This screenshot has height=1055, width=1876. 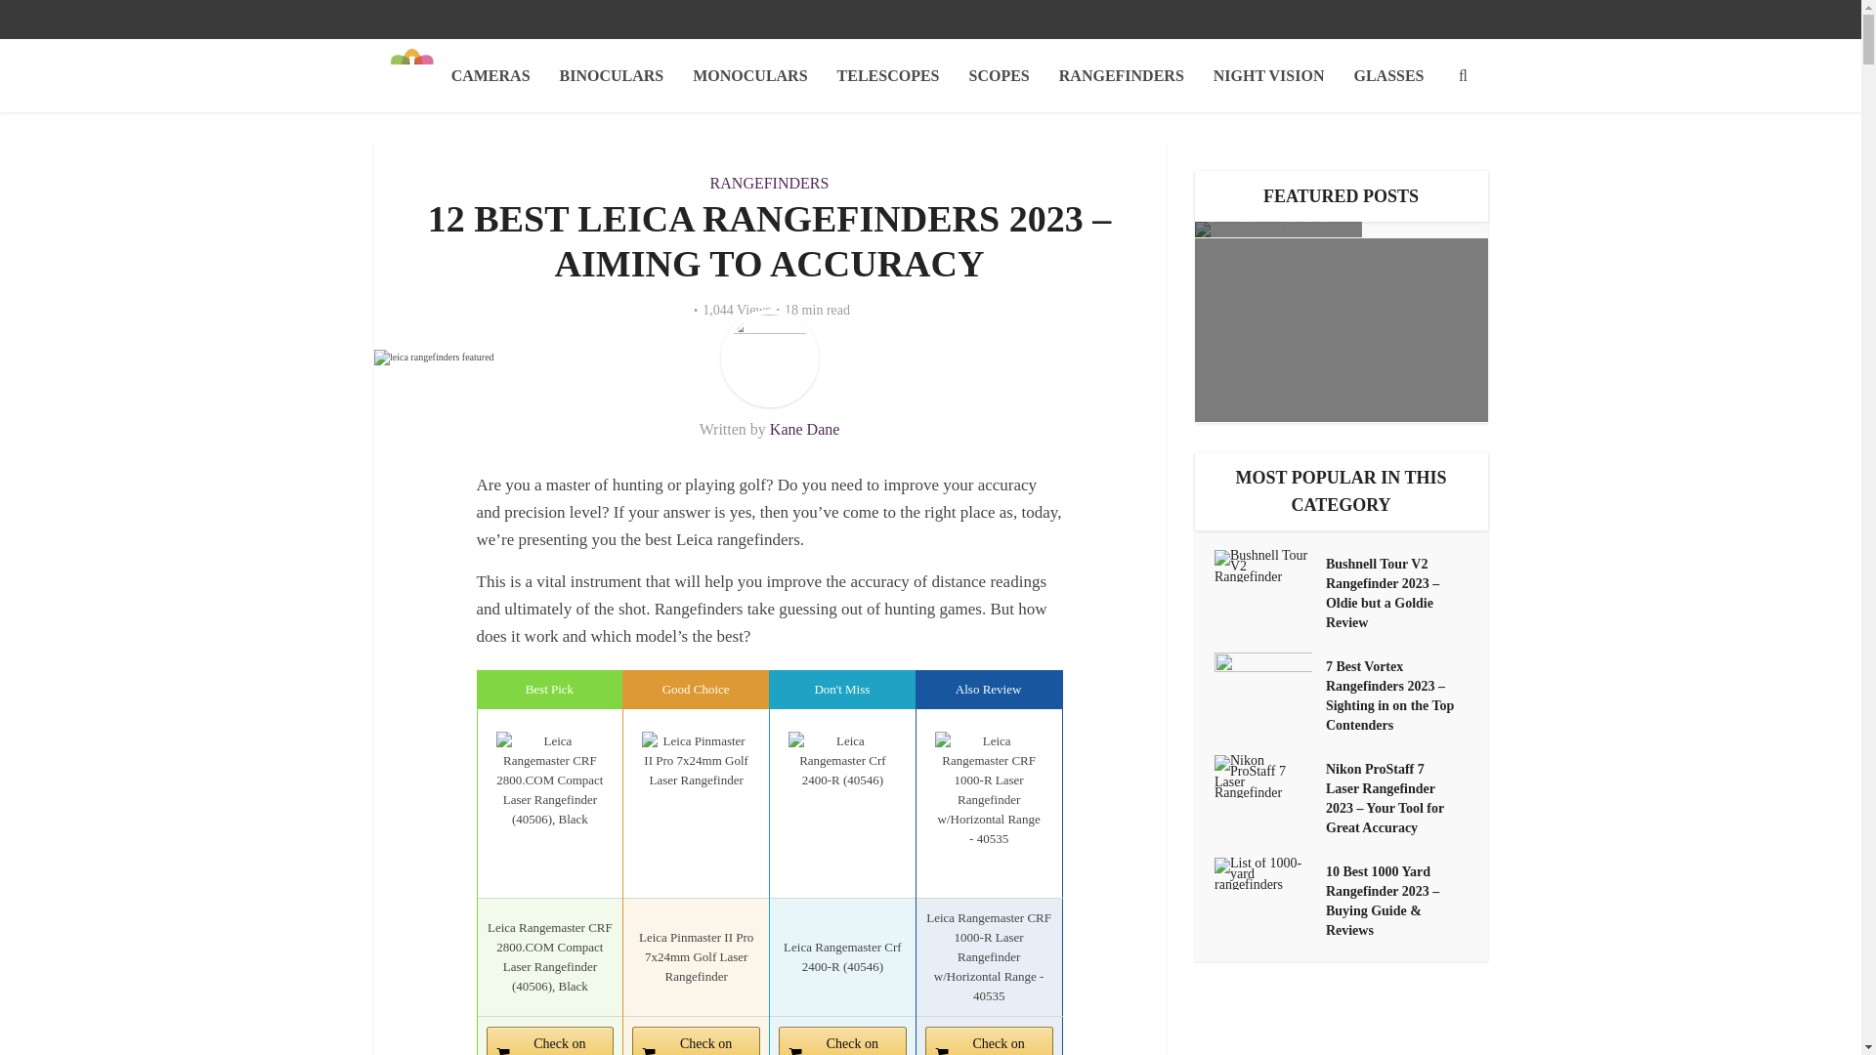 I want to click on RANGEFINDERS, so click(x=1122, y=74).